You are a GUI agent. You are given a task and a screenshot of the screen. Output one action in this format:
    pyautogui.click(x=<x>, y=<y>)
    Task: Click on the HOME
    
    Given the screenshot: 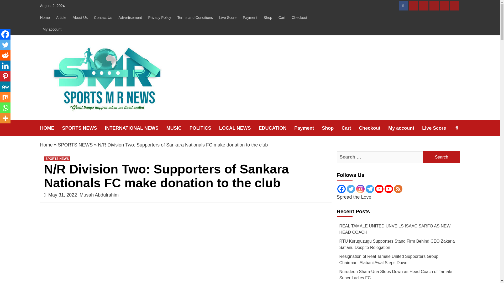 What is the action you would take?
    pyautogui.click(x=51, y=128)
    